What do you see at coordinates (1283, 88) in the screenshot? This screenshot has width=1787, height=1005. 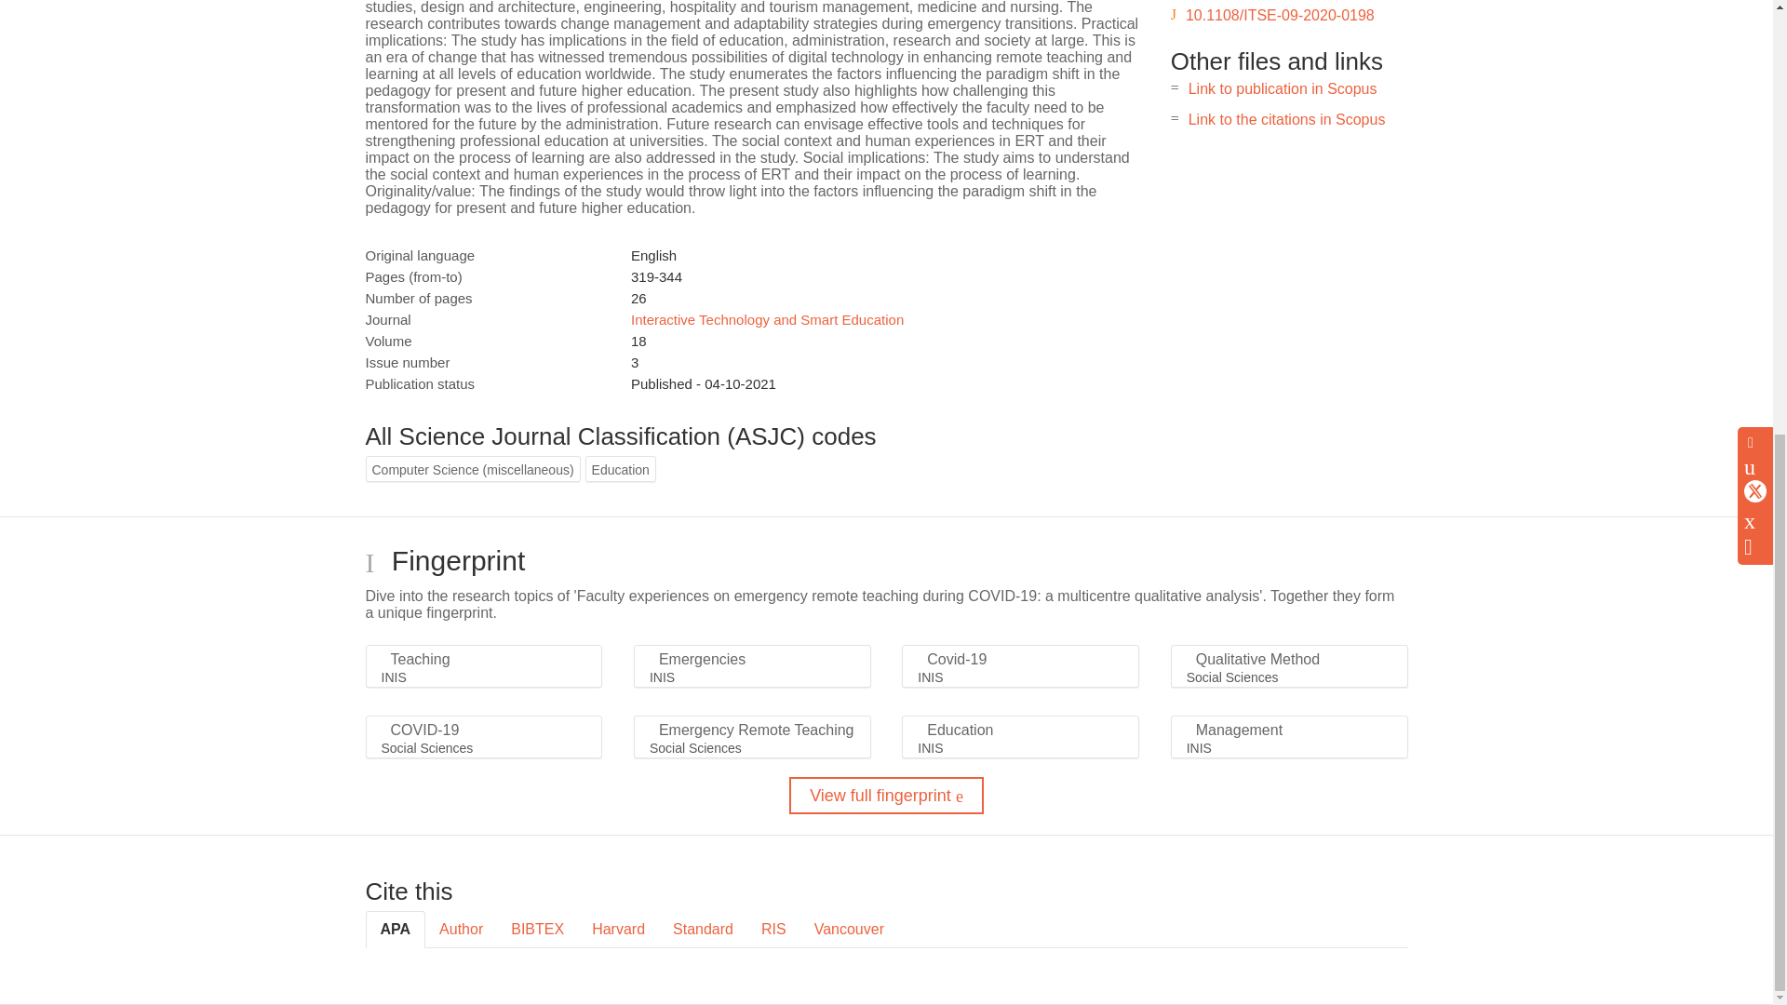 I see `Link to publication in Scopus` at bounding box center [1283, 88].